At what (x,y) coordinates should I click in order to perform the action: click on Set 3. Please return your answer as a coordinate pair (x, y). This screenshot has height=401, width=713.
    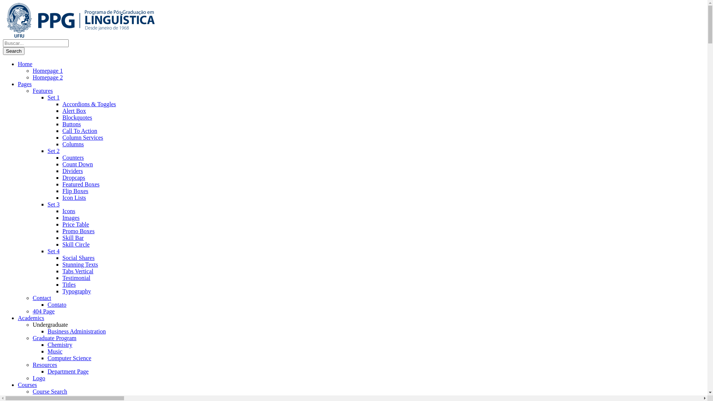
    Looking at the image, I should click on (53, 204).